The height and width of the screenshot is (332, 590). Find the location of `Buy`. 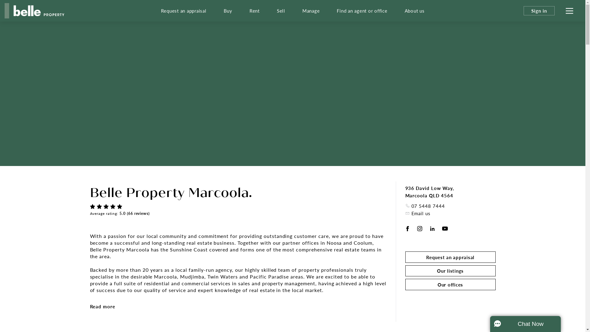

Buy is located at coordinates (228, 11).